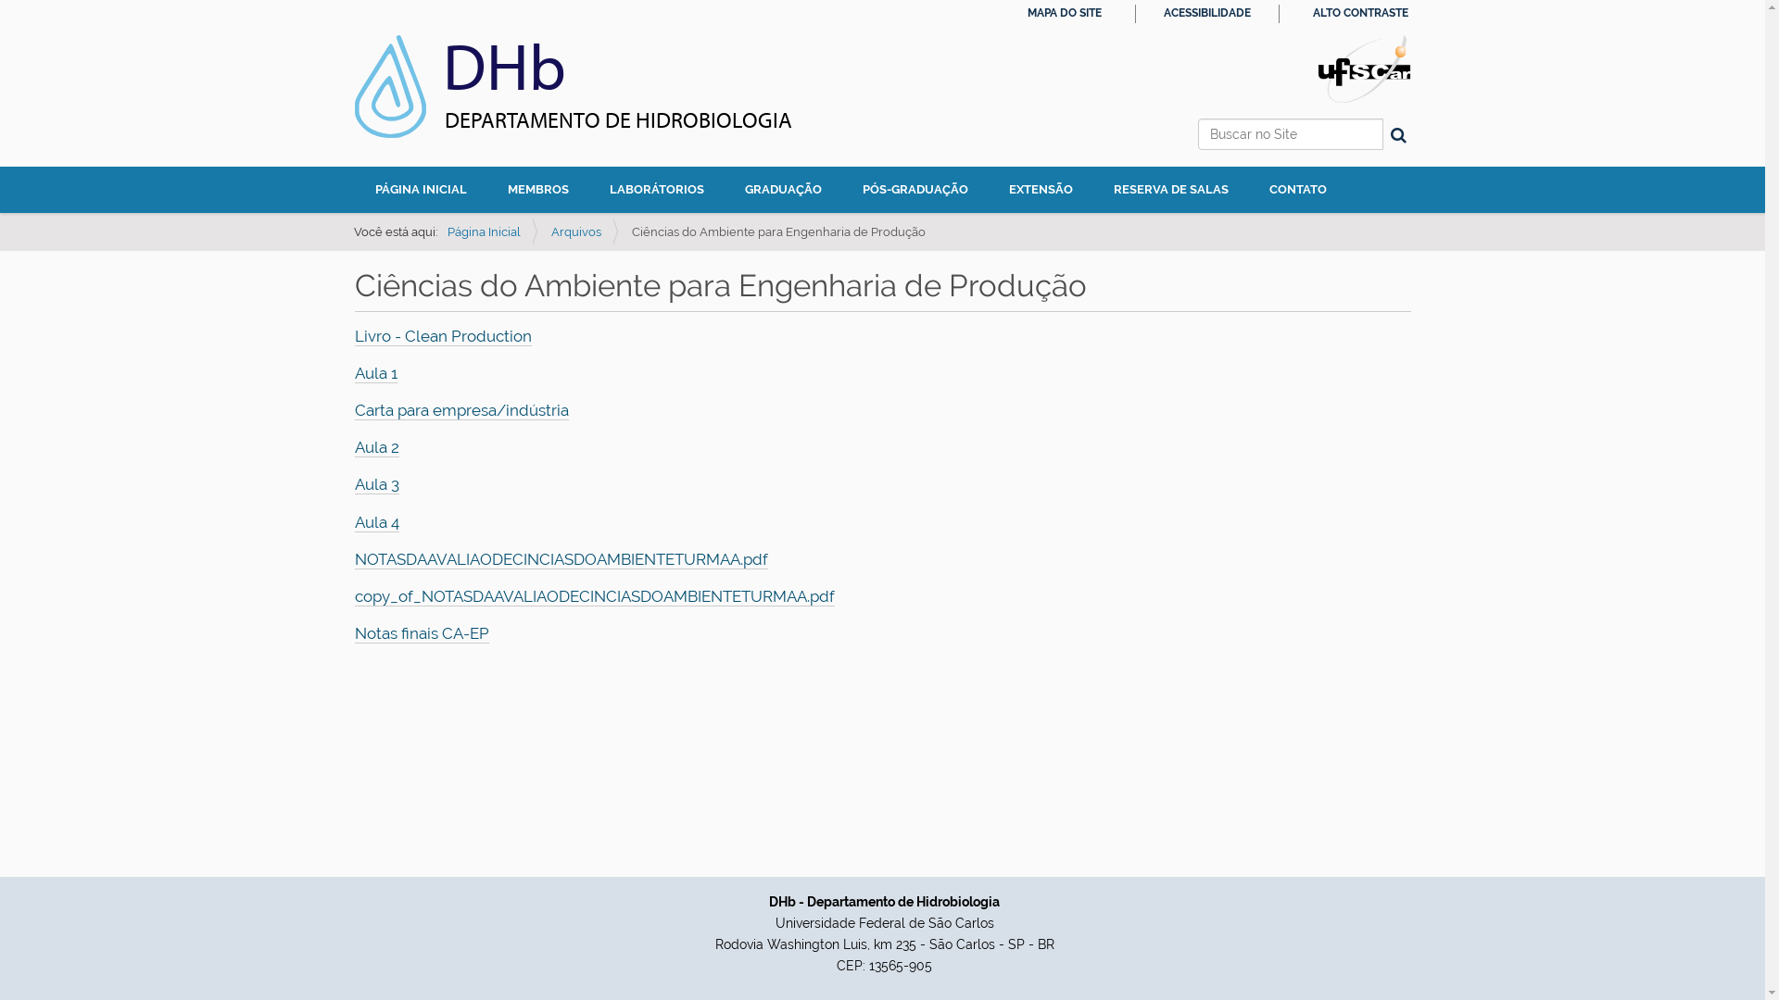 The image size is (1779, 1000). What do you see at coordinates (443, 336) in the screenshot?
I see `Livro - Clean Production` at bounding box center [443, 336].